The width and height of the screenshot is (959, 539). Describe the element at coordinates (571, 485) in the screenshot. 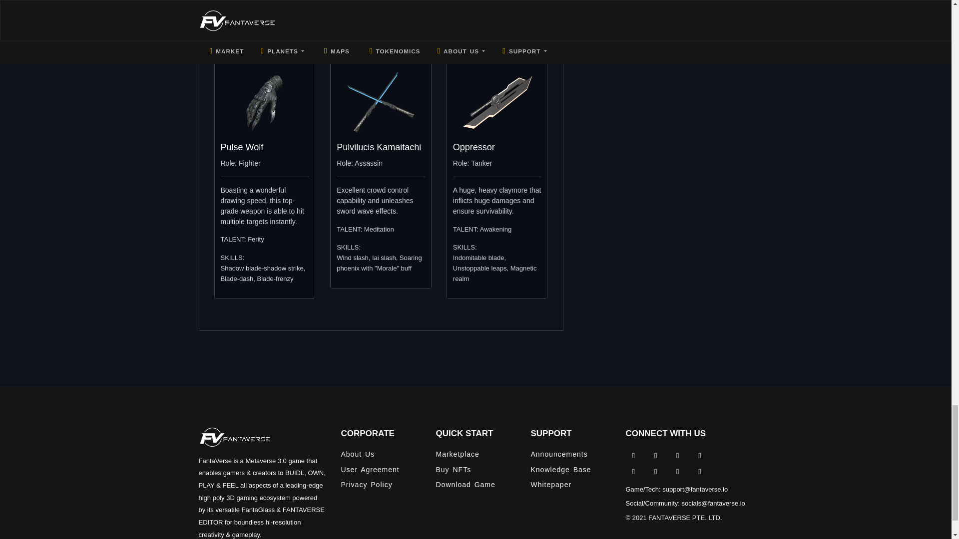

I see `Whitepaper` at that location.